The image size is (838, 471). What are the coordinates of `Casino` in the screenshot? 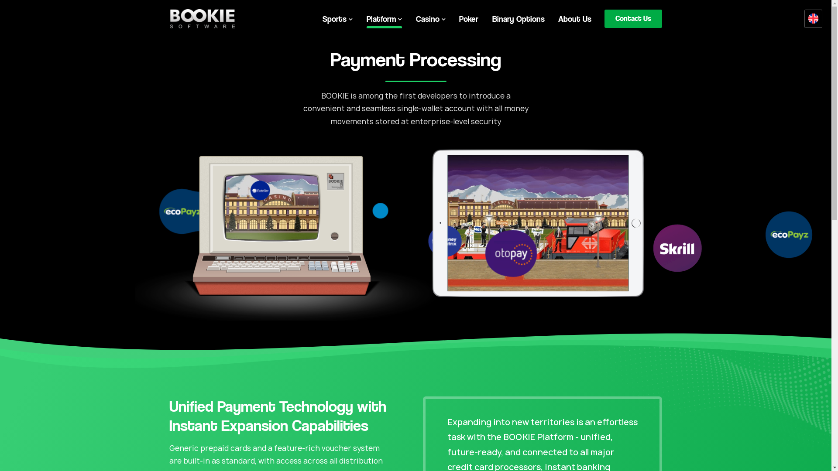 It's located at (392, 17).